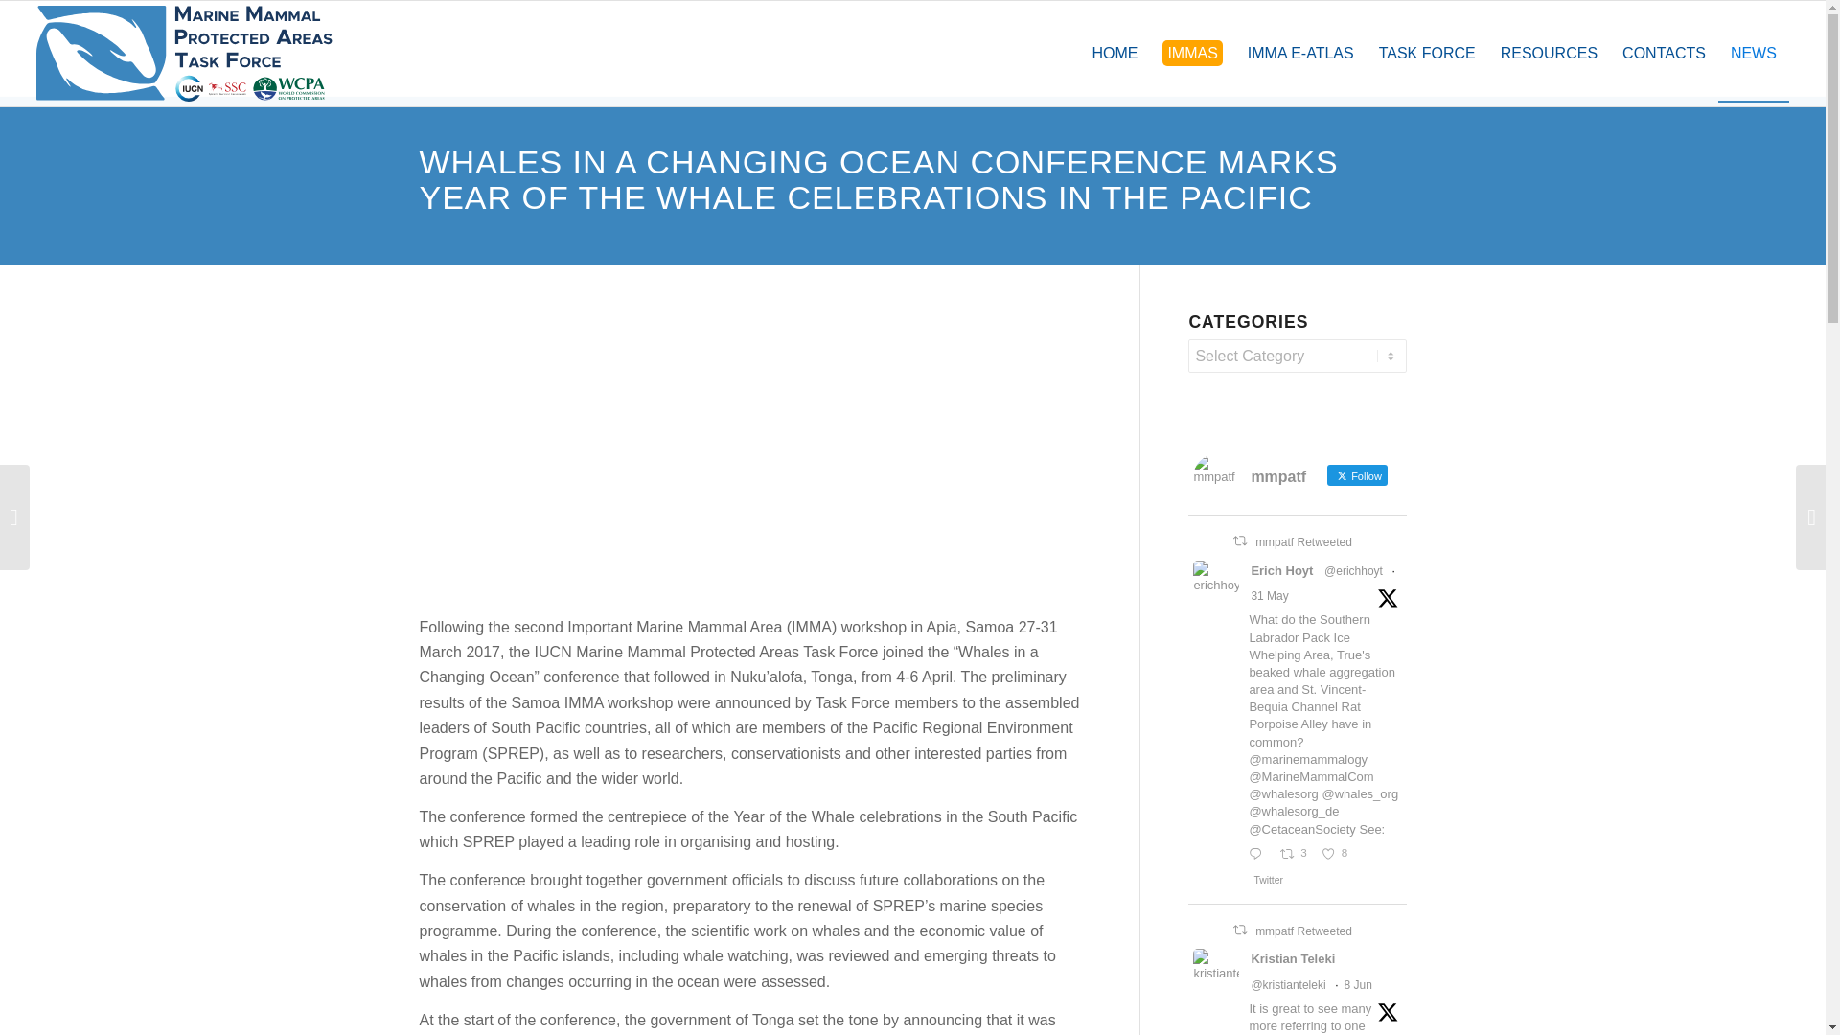 Image resolution: width=1840 pixels, height=1035 pixels. What do you see at coordinates (1300, 54) in the screenshot?
I see `IMMA E-ATLAS` at bounding box center [1300, 54].